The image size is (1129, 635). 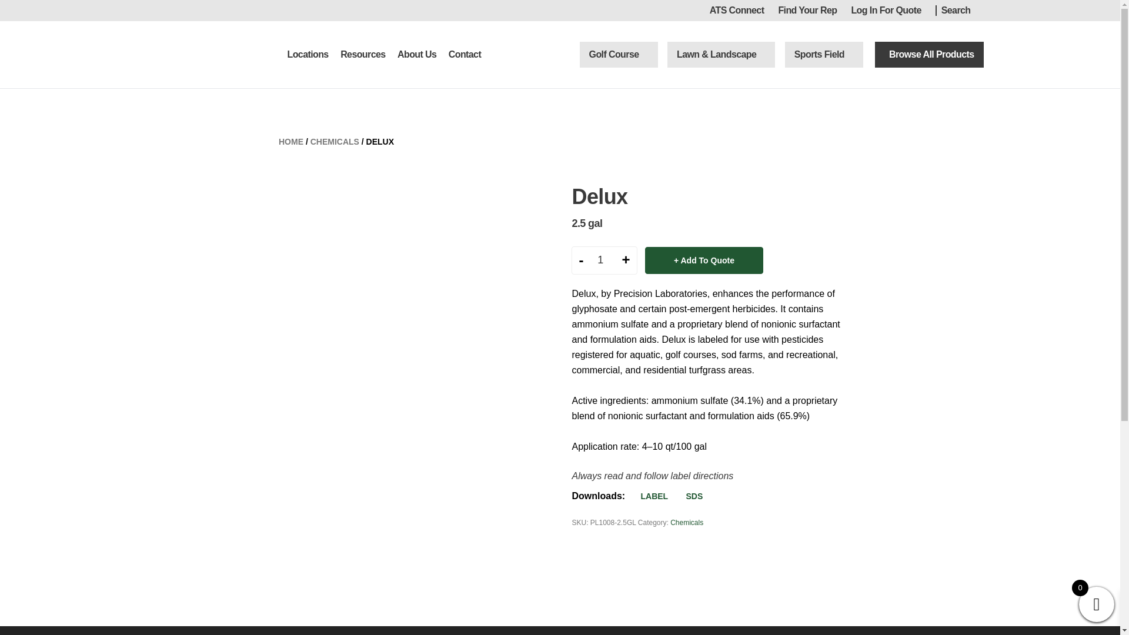 I want to click on Find Your Rep, so click(x=807, y=11).